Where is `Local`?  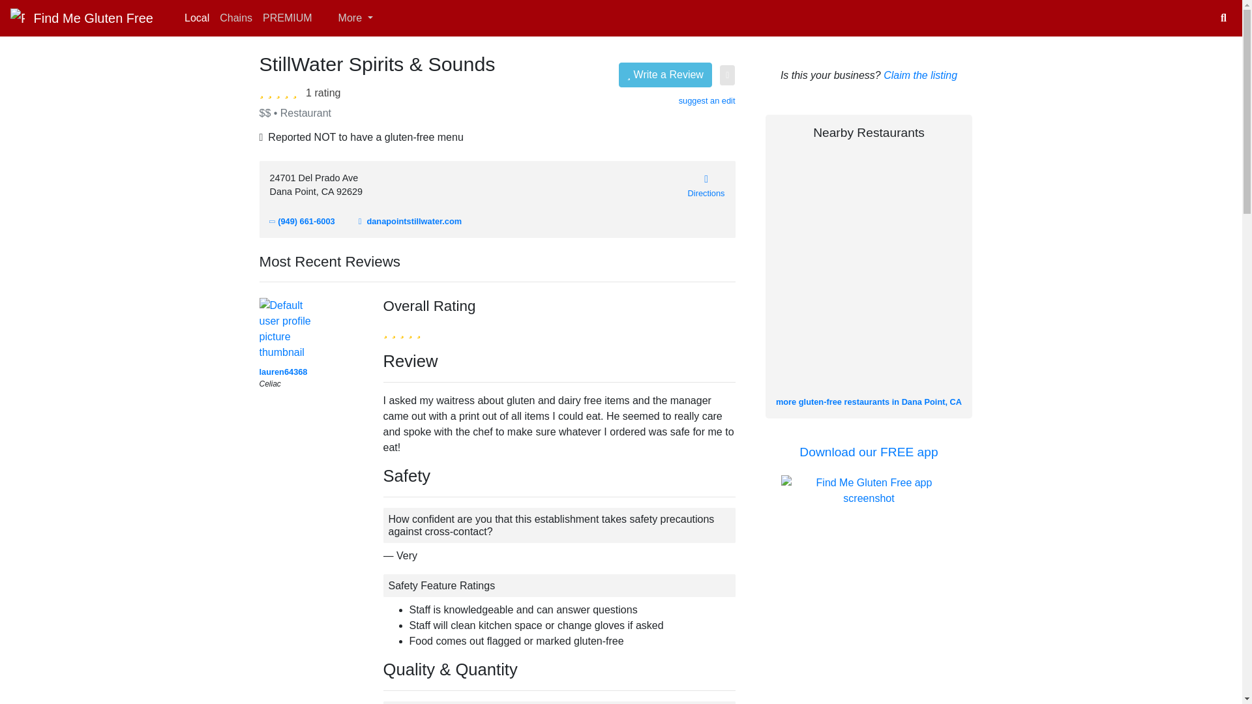 Local is located at coordinates (196, 18).